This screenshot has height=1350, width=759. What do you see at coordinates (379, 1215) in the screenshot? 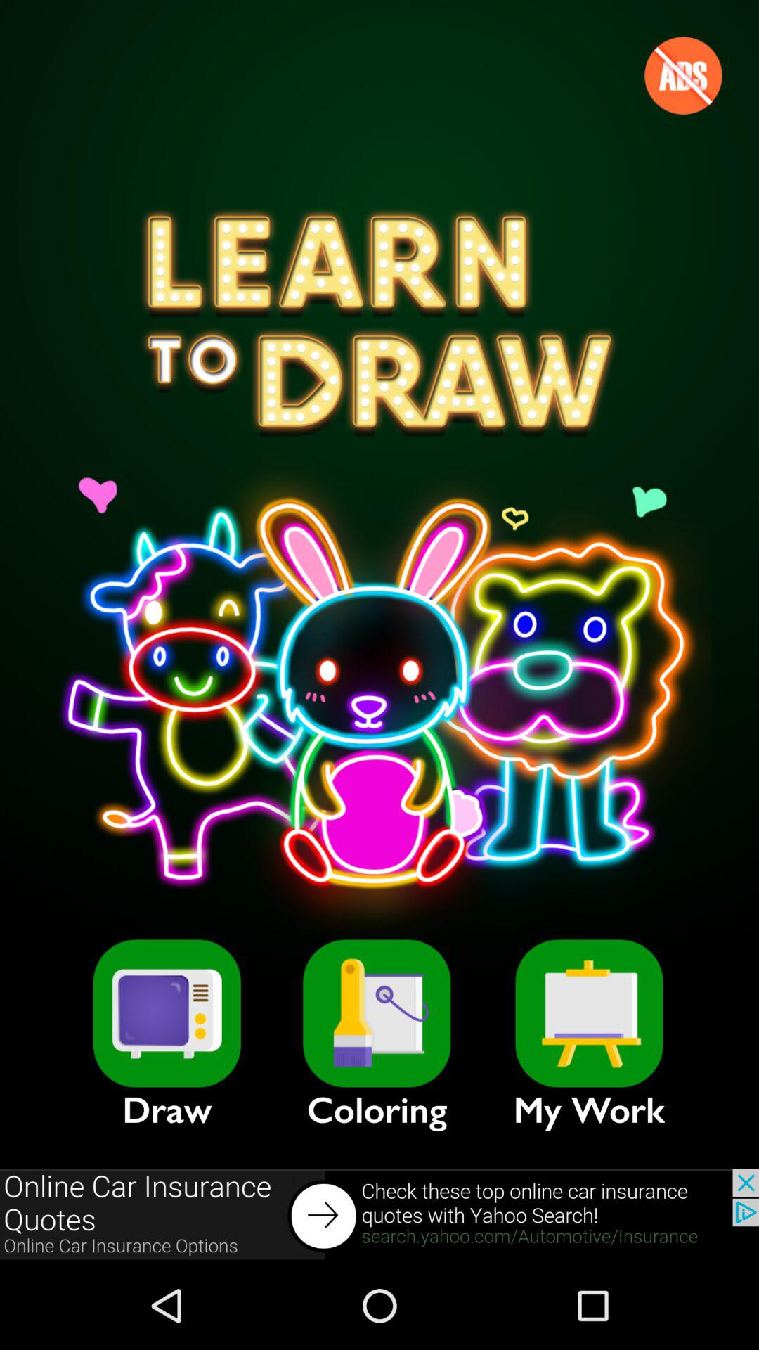
I see `link to an advertisement` at bounding box center [379, 1215].